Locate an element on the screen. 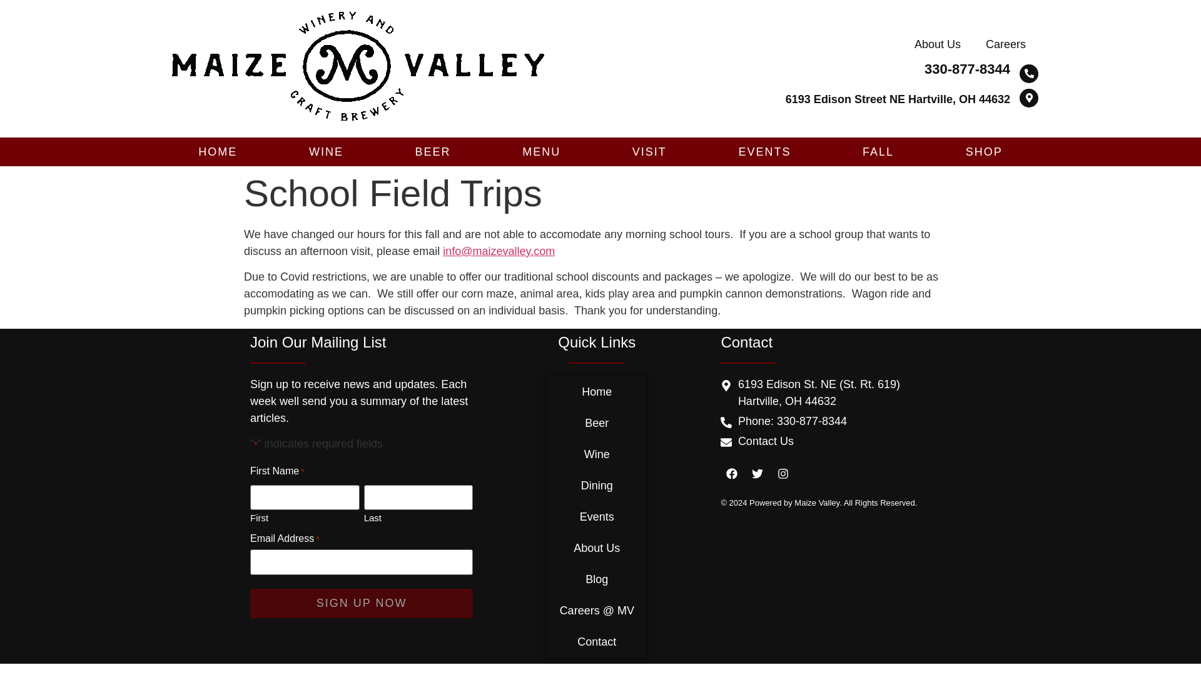  WINE is located at coordinates (327, 151).